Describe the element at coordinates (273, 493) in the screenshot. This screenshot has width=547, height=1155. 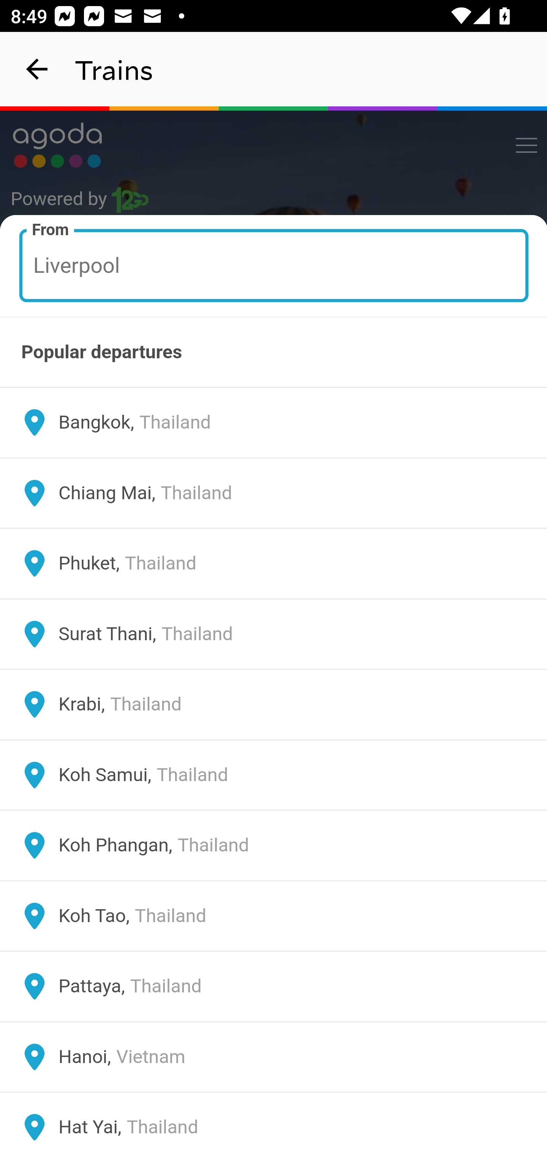
I see `Chiang Mai,Thailand` at that location.